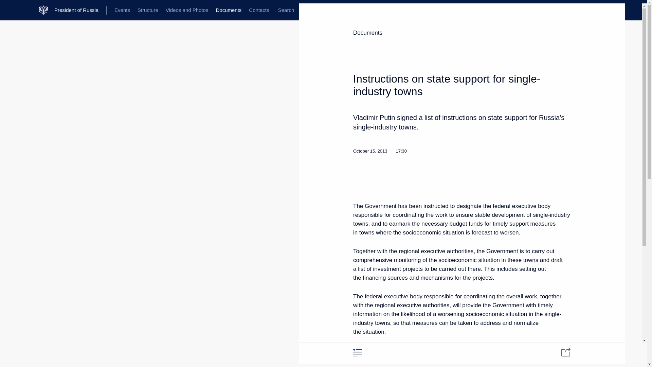  Describe the element at coordinates (228, 10) in the screenshot. I see `Documents` at that location.